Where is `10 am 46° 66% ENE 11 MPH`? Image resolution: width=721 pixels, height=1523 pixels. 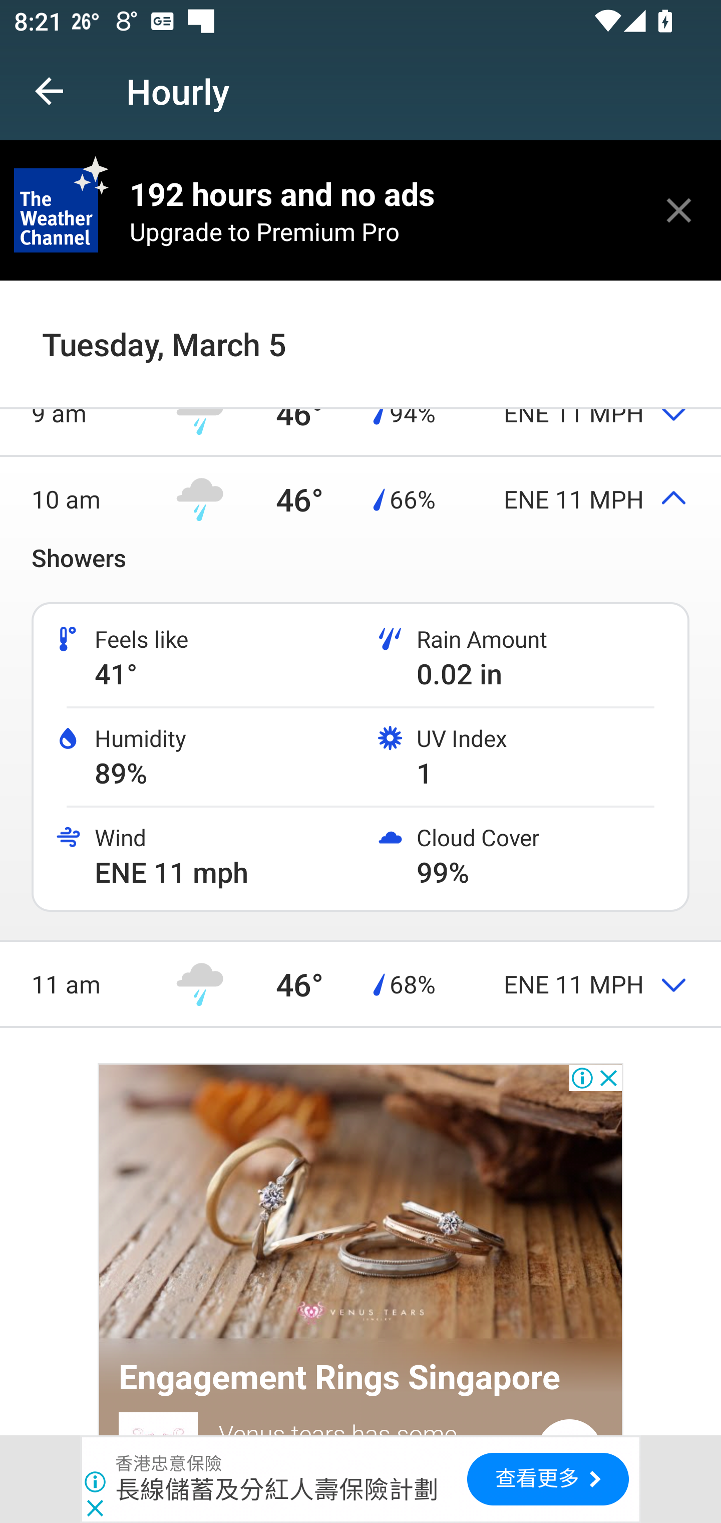 10 am 46° 66% ENE 11 MPH is located at coordinates (360, 499).